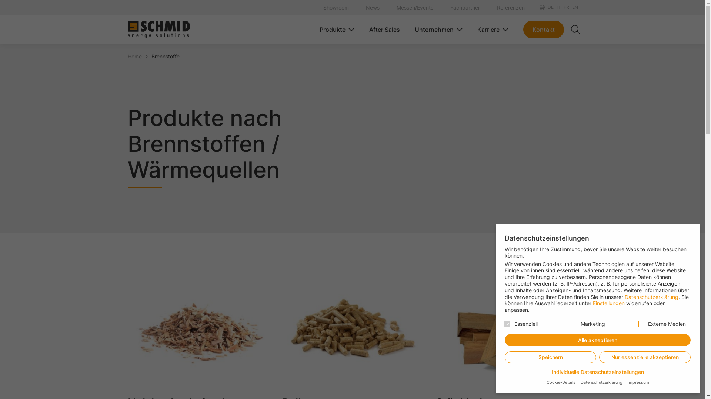 Image resolution: width=711 pixels, height=399 pixels. Describe the element at coordinates (381, 30) in the screenshot. I see `After Sales` at that location.